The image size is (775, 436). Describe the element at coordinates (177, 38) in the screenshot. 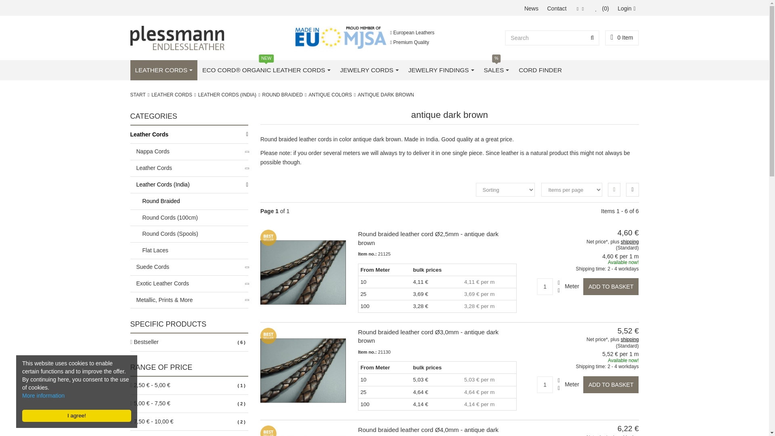

I see `endlessleather.com` at that location.